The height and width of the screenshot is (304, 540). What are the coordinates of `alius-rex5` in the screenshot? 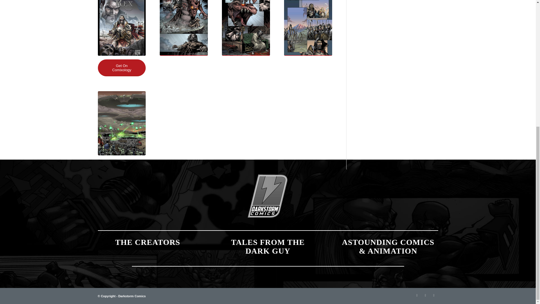 It's located at (184, 28).